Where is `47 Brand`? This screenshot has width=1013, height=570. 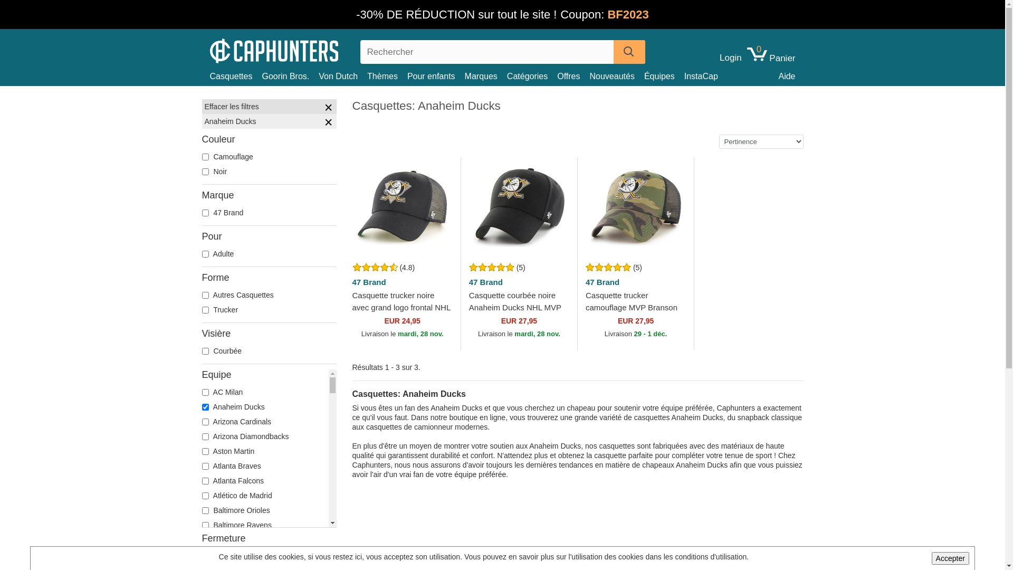 47 Brand is located at coordinates (402, 282).